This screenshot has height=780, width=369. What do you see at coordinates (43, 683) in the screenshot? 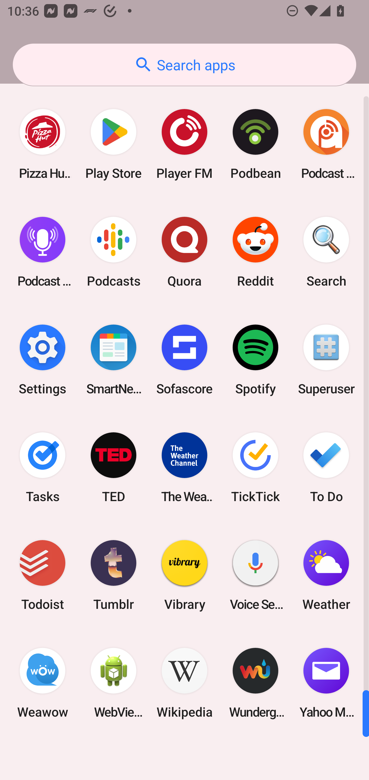
I see `Weawow` at bounding box center [43, 683].